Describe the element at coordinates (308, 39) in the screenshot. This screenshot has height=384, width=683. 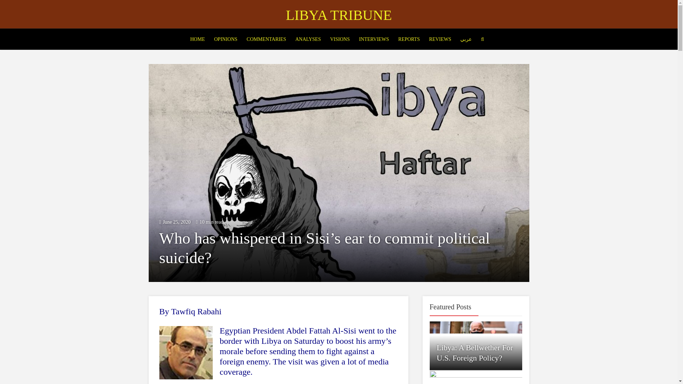
I see `ANALYSES` at that location.